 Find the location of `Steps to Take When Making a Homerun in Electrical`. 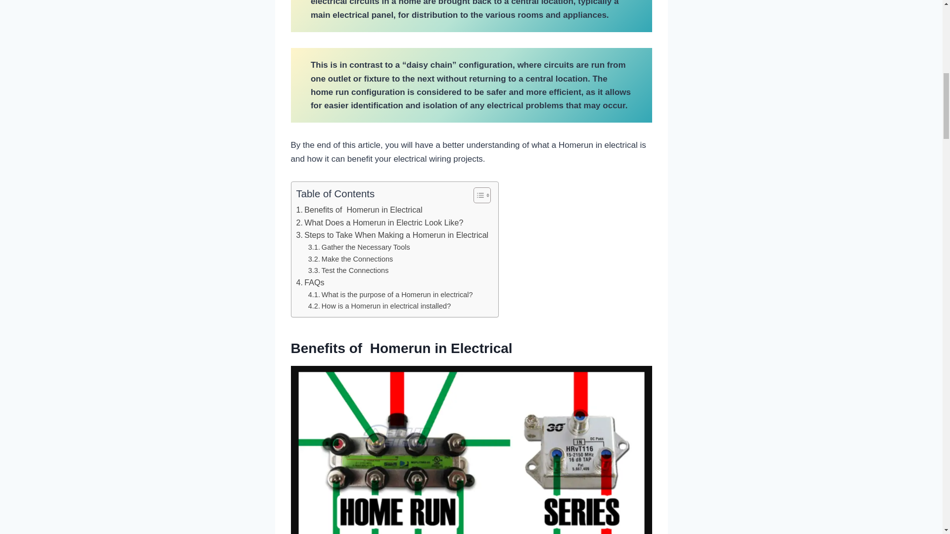

Steps to Take When Making a Homerun in Electrical is located at coordinates (392, 235).